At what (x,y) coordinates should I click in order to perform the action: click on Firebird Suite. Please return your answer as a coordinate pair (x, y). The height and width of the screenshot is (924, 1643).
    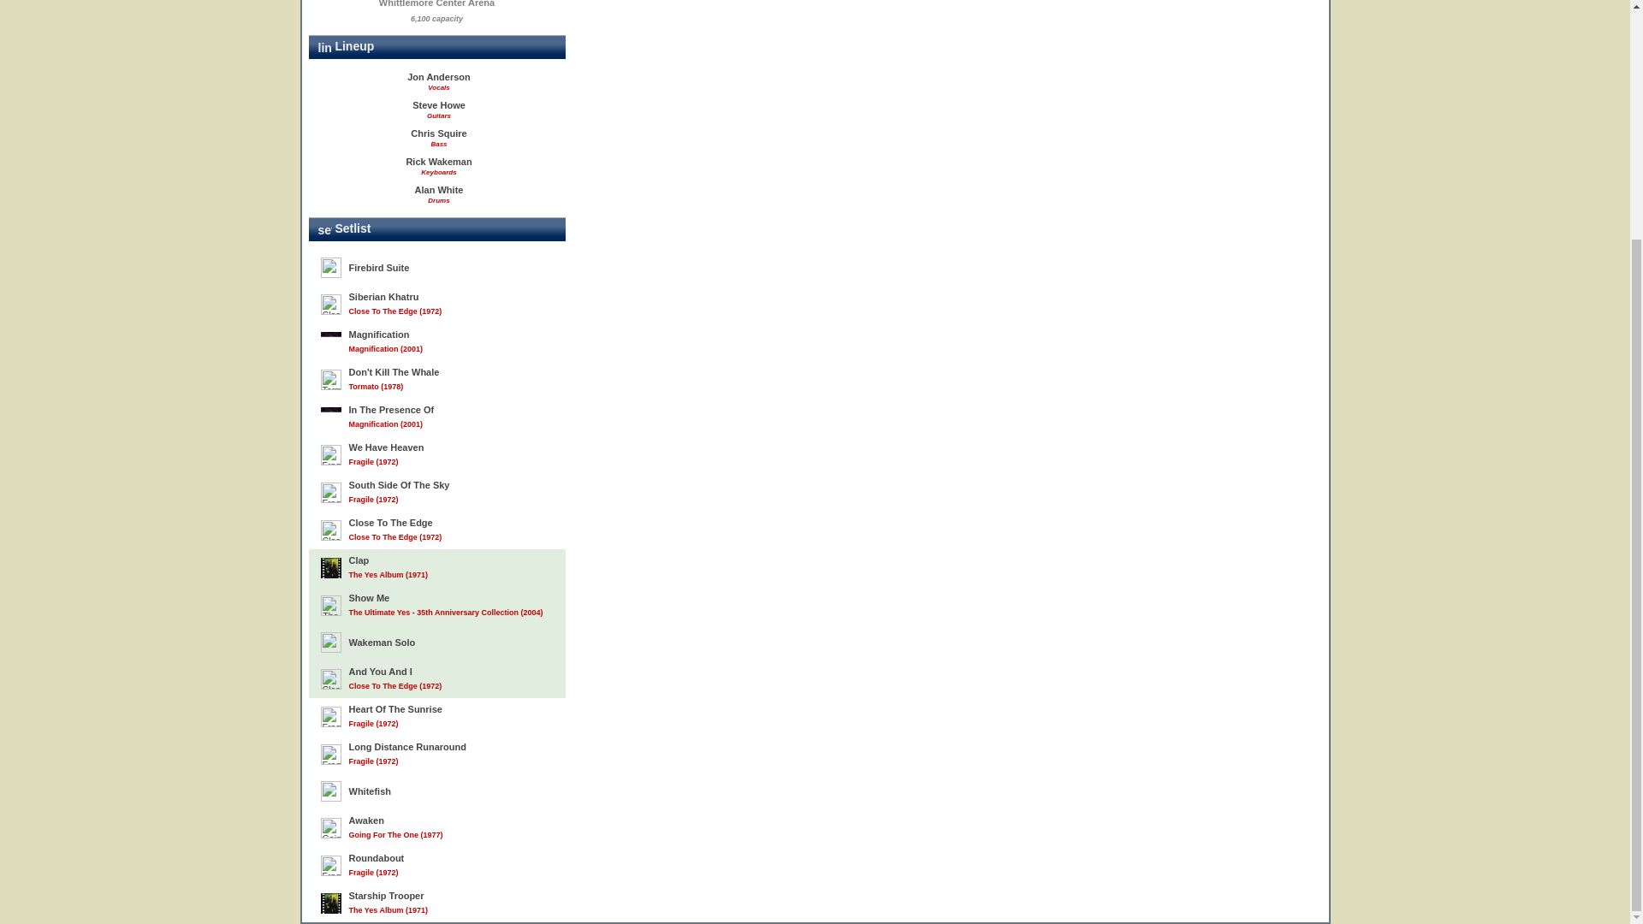
    Looking at the image, I should click on (436, 267).